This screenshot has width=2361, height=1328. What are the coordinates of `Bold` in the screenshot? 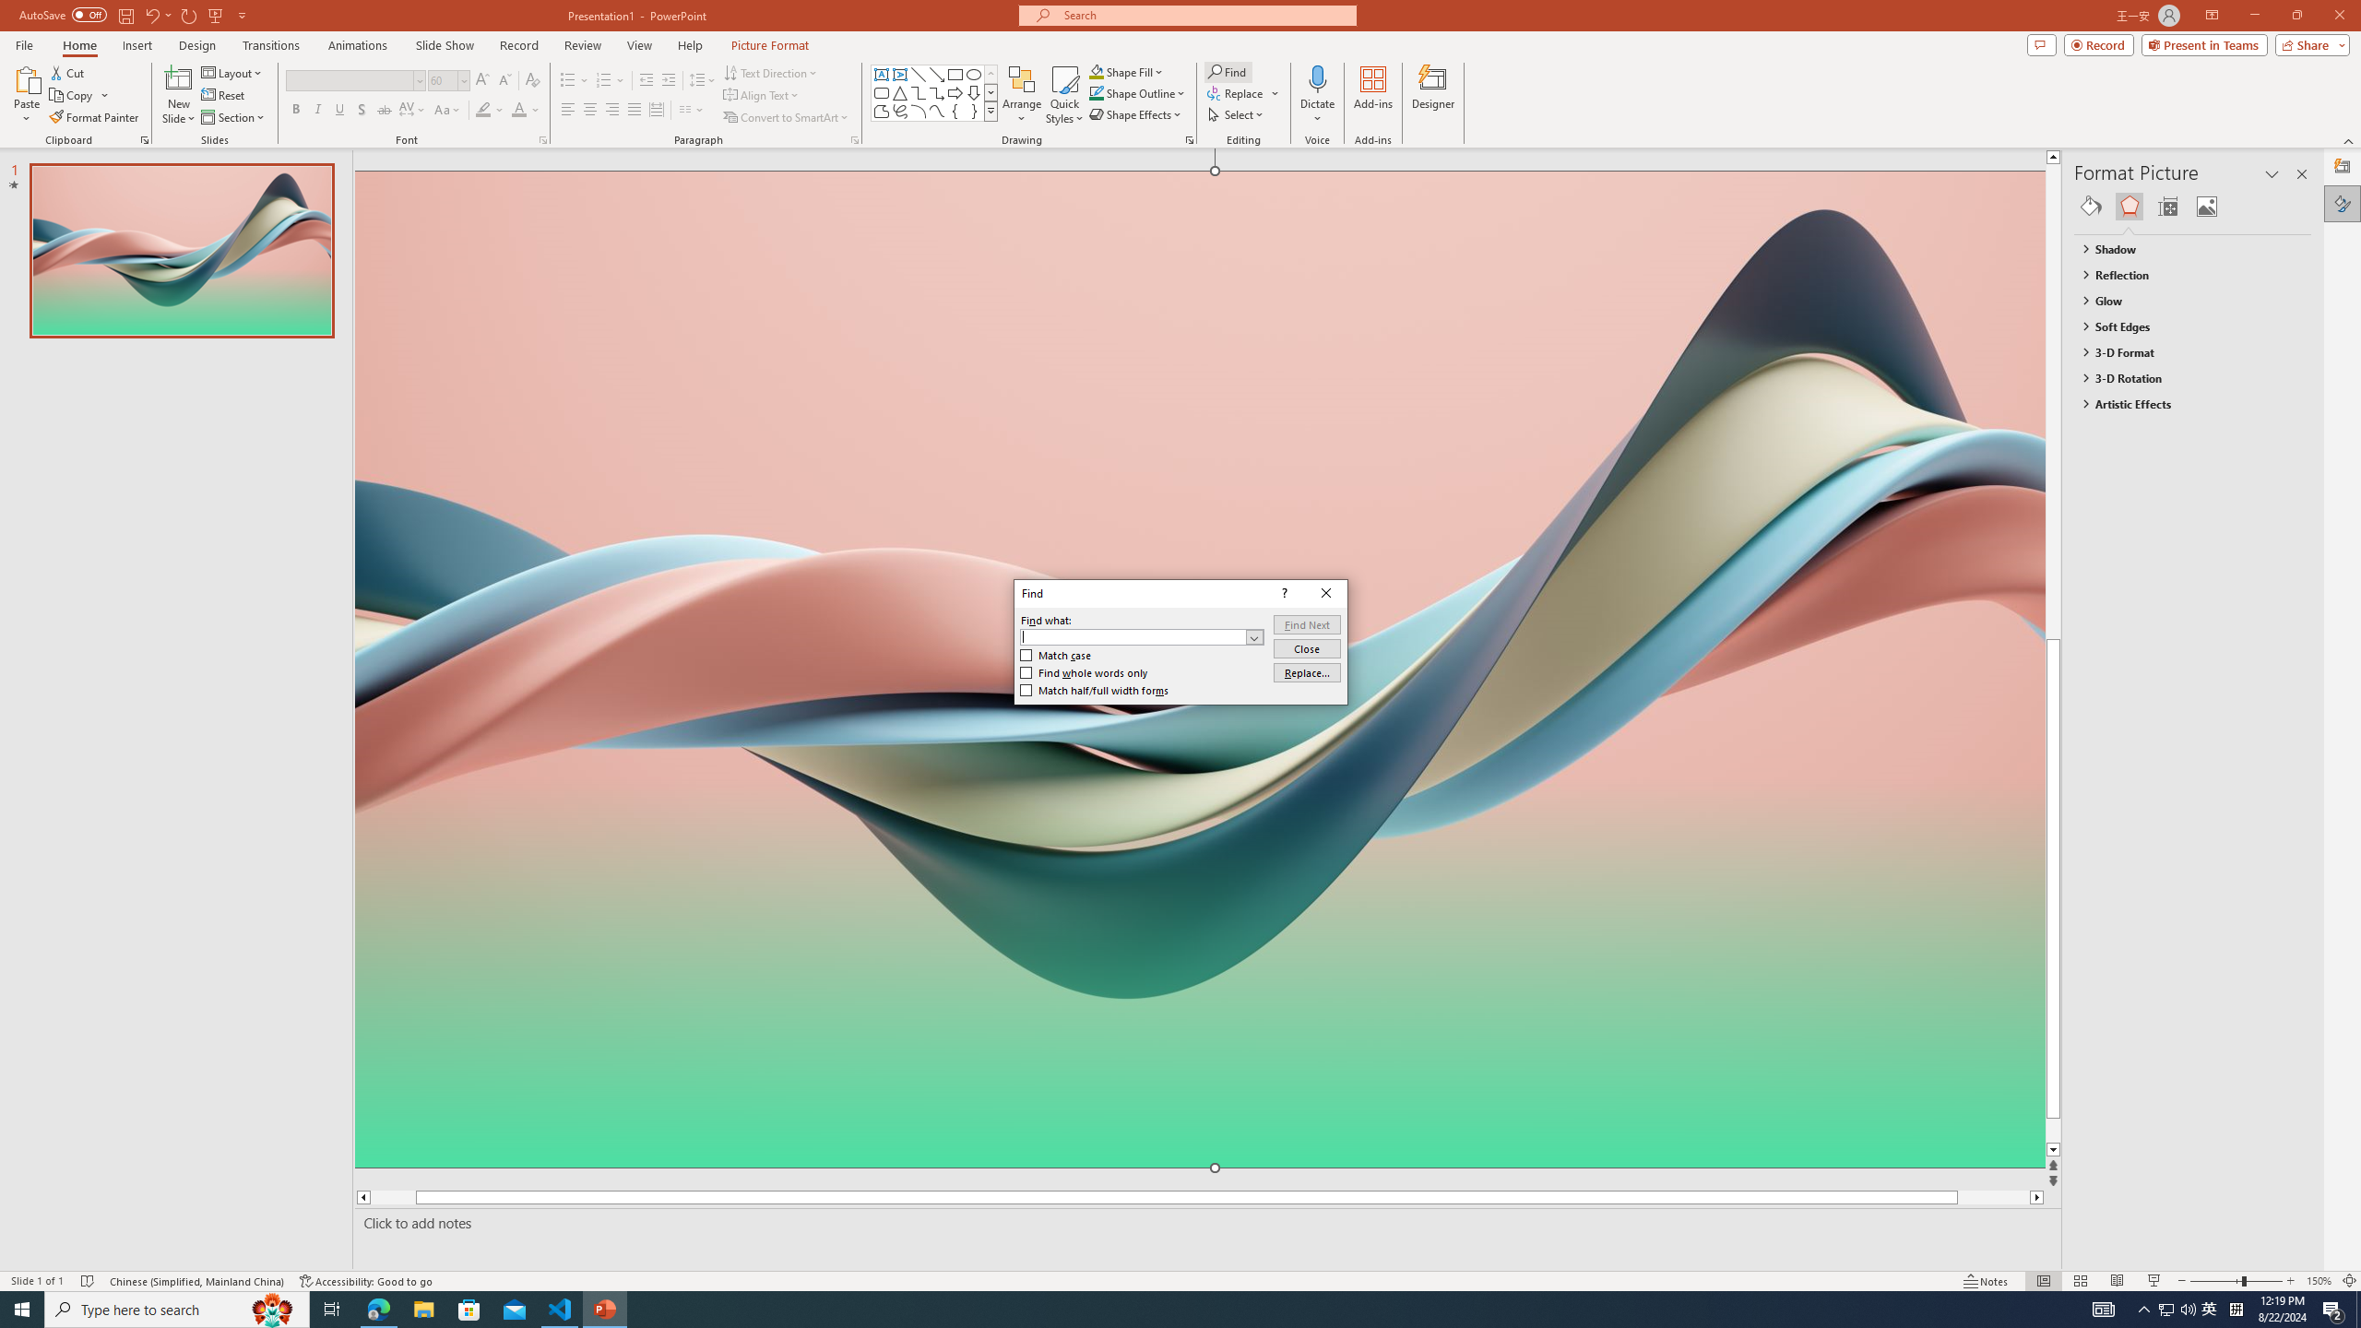 It's located at (295, 111).